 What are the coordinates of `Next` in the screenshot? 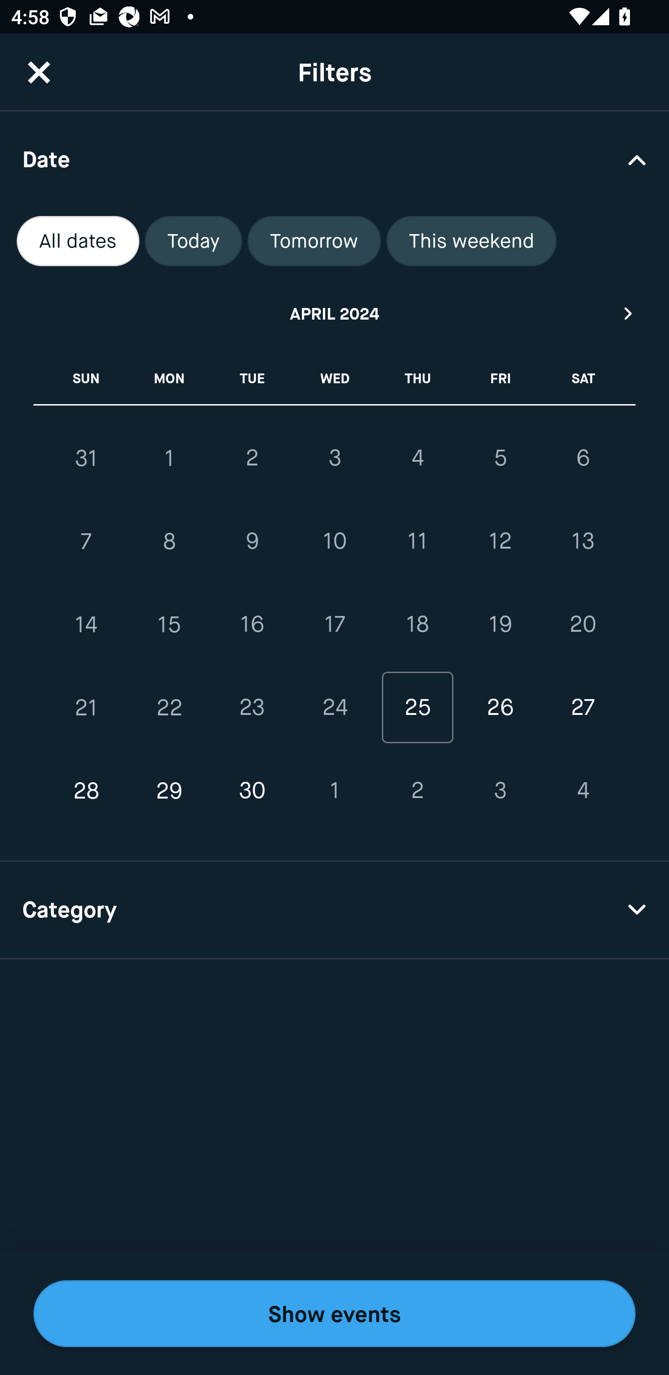 It's located at (629, 313).